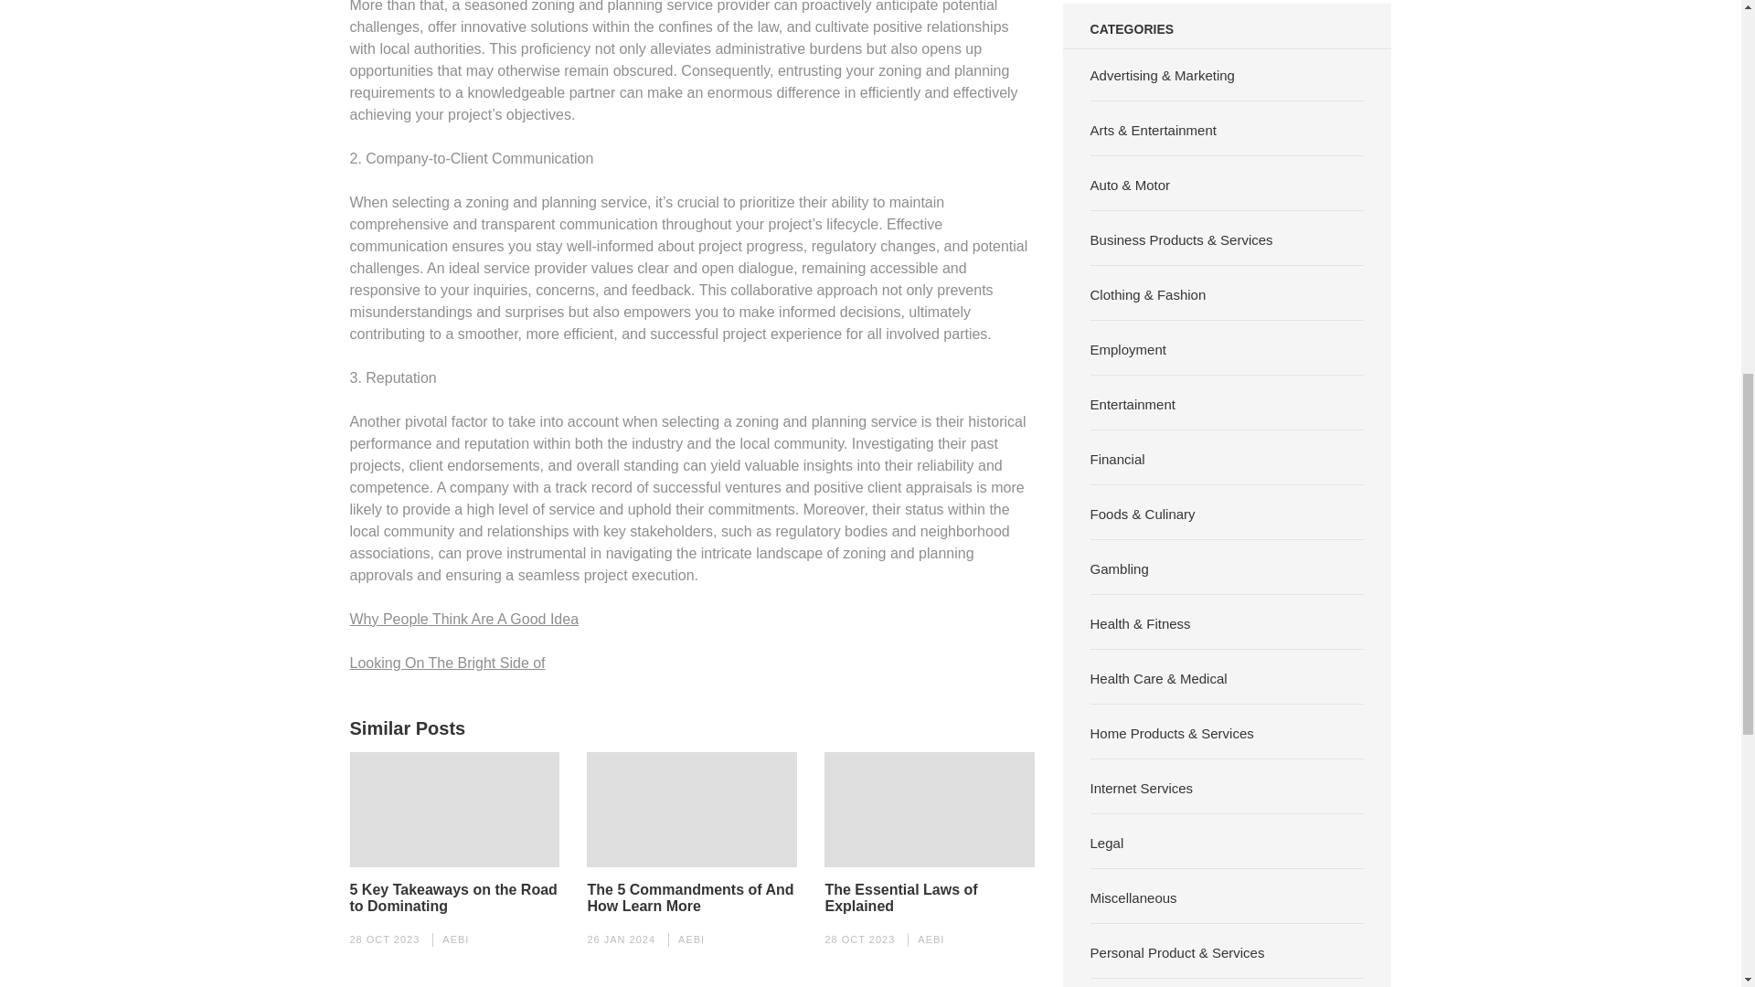  Describe the element at coordinates (620, 939) in the screenshot. I see `26 JAN 2024` at that location.